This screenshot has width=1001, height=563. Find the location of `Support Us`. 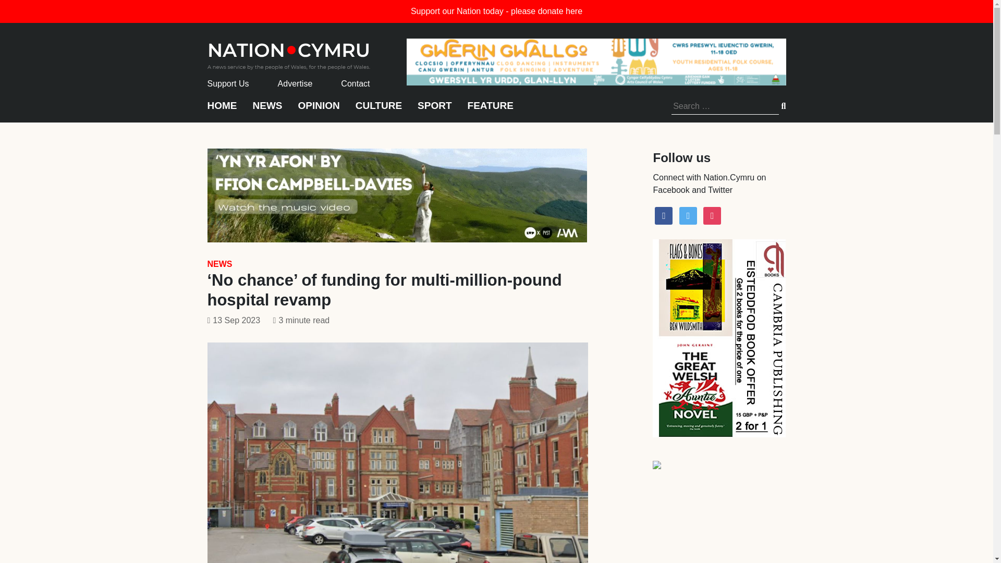

Support Us is located at coordinates (228, 83).